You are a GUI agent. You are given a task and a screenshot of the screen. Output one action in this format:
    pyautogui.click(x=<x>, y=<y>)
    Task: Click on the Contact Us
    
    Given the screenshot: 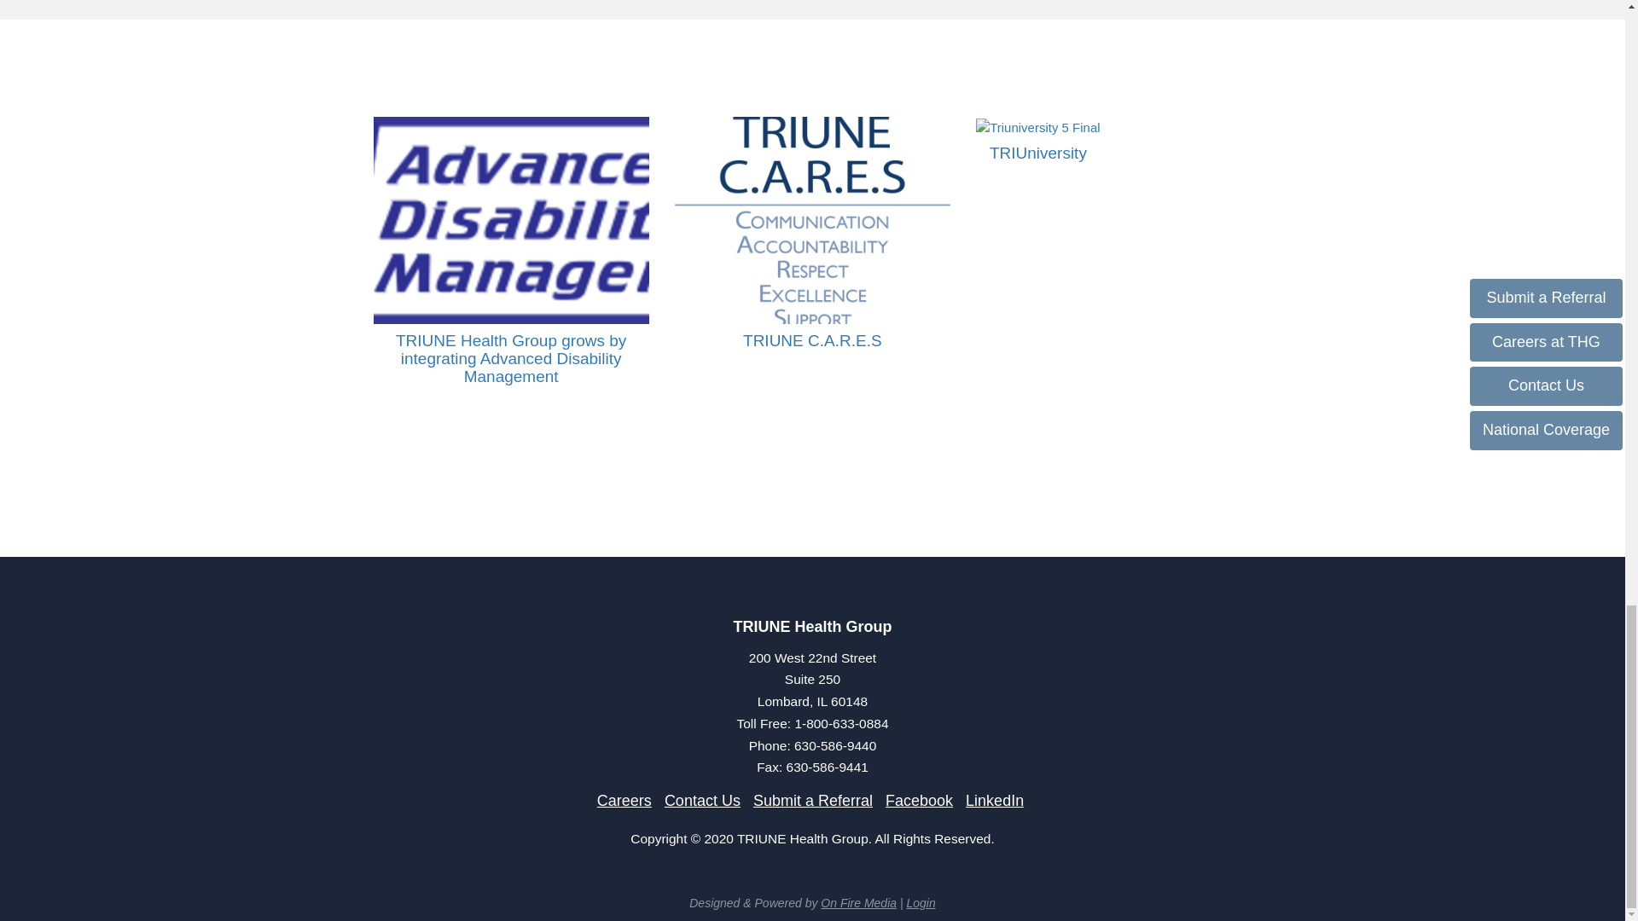 What is the action you would take?
    pyautogui.click(x=702, y=800)
    